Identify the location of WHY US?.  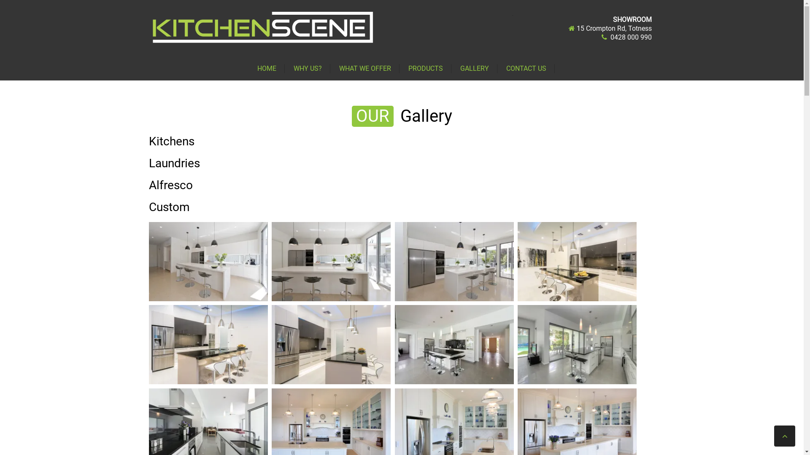
(308, 69).